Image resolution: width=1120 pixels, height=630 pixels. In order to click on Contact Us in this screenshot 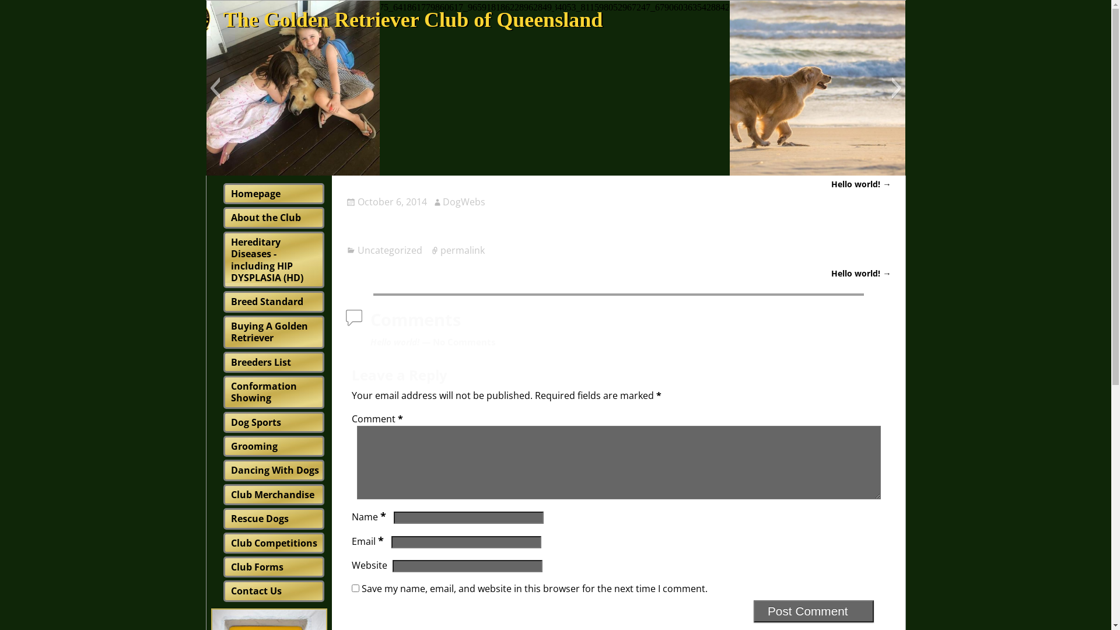, I will do `click(257, 591)`.